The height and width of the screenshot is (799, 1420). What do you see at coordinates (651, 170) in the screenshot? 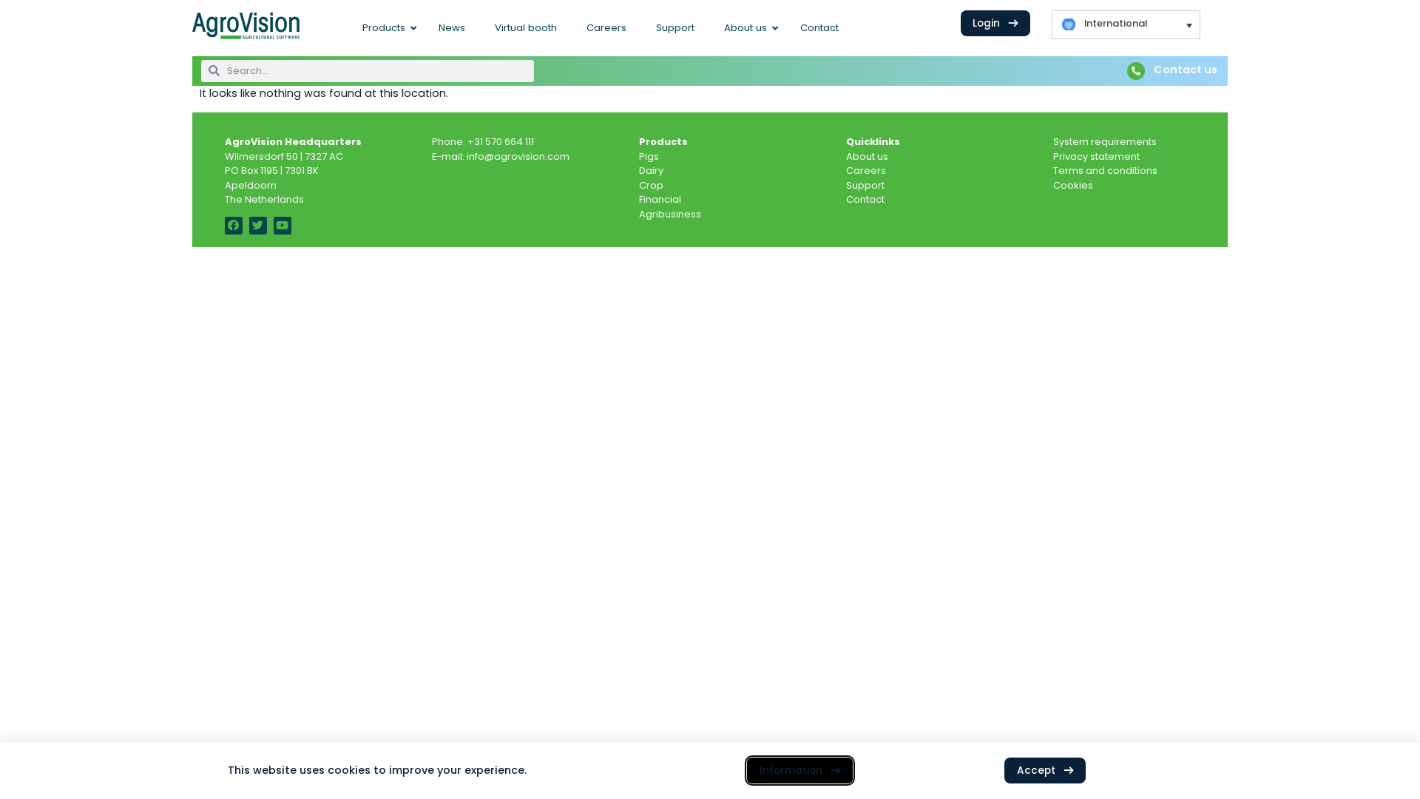
I see `Dairy` at bounding box center [651, 170].